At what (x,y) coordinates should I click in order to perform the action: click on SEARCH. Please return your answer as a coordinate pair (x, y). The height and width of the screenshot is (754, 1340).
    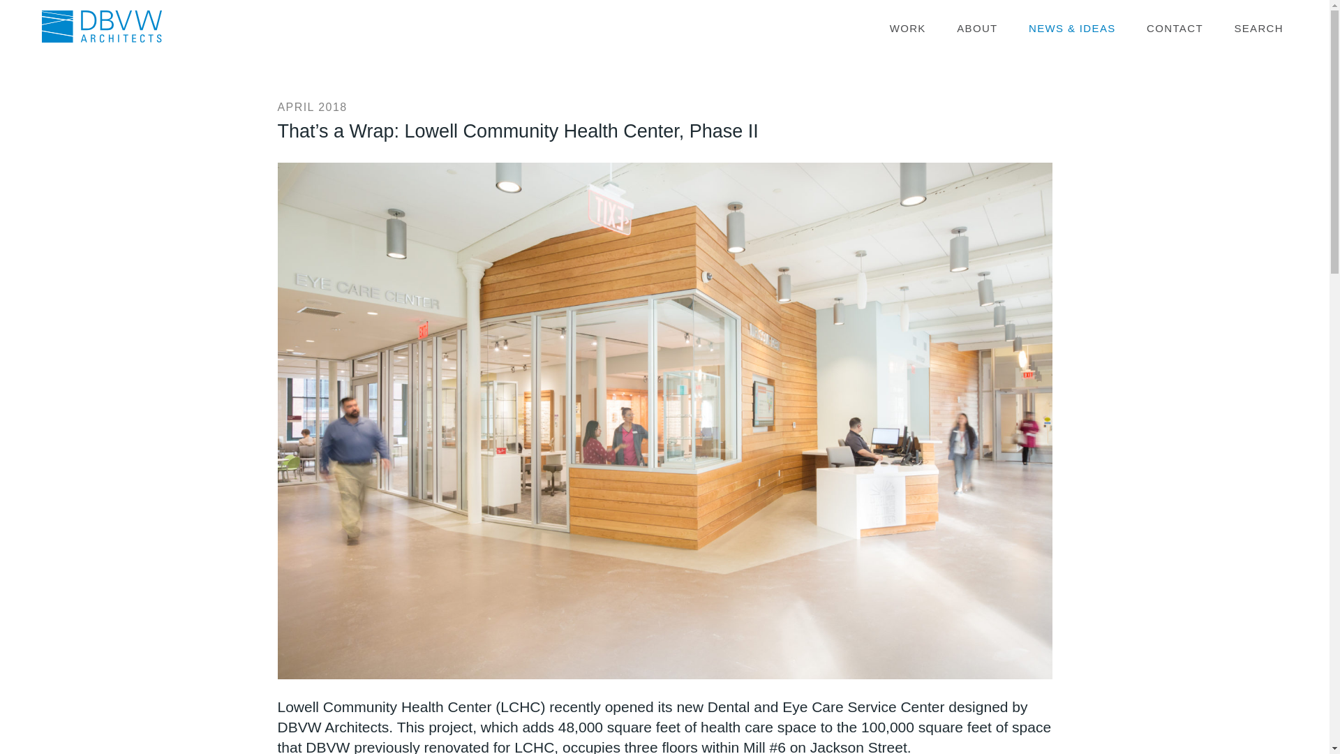
    Looking at the image, I should click on (1258, 29).